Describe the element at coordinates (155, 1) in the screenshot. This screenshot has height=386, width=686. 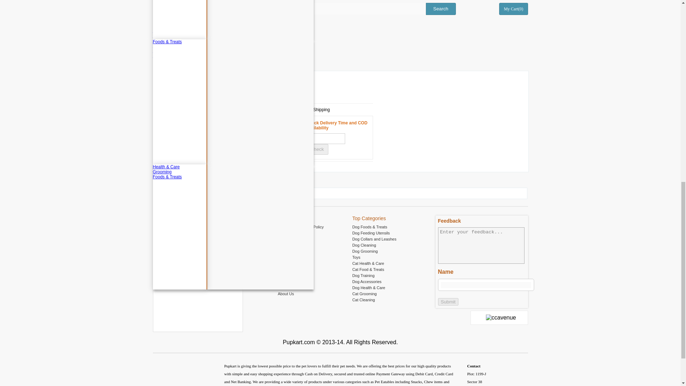
I see `register` at that location.